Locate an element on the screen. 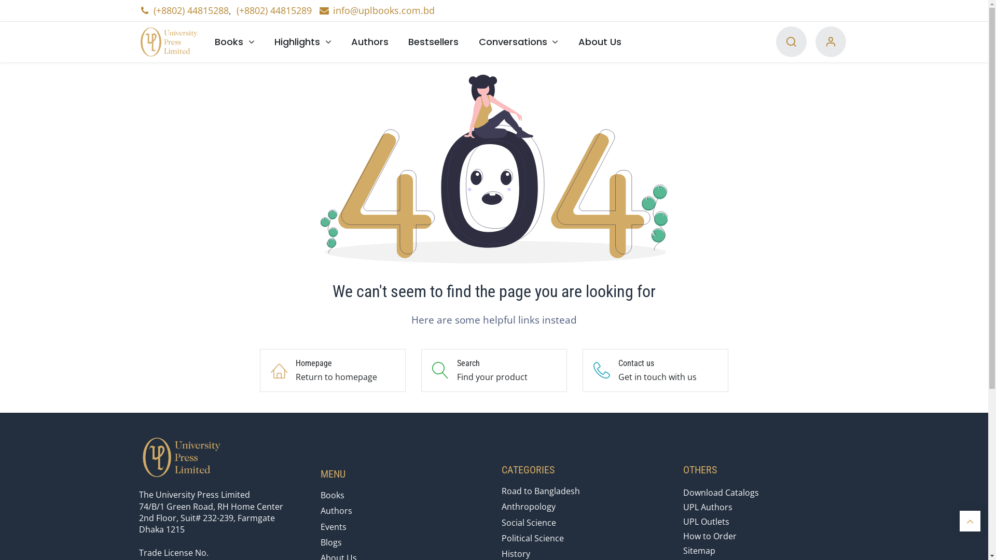 The height and width of the screenshot is (560, 996). Conversations is located at coordinates (519, 41).